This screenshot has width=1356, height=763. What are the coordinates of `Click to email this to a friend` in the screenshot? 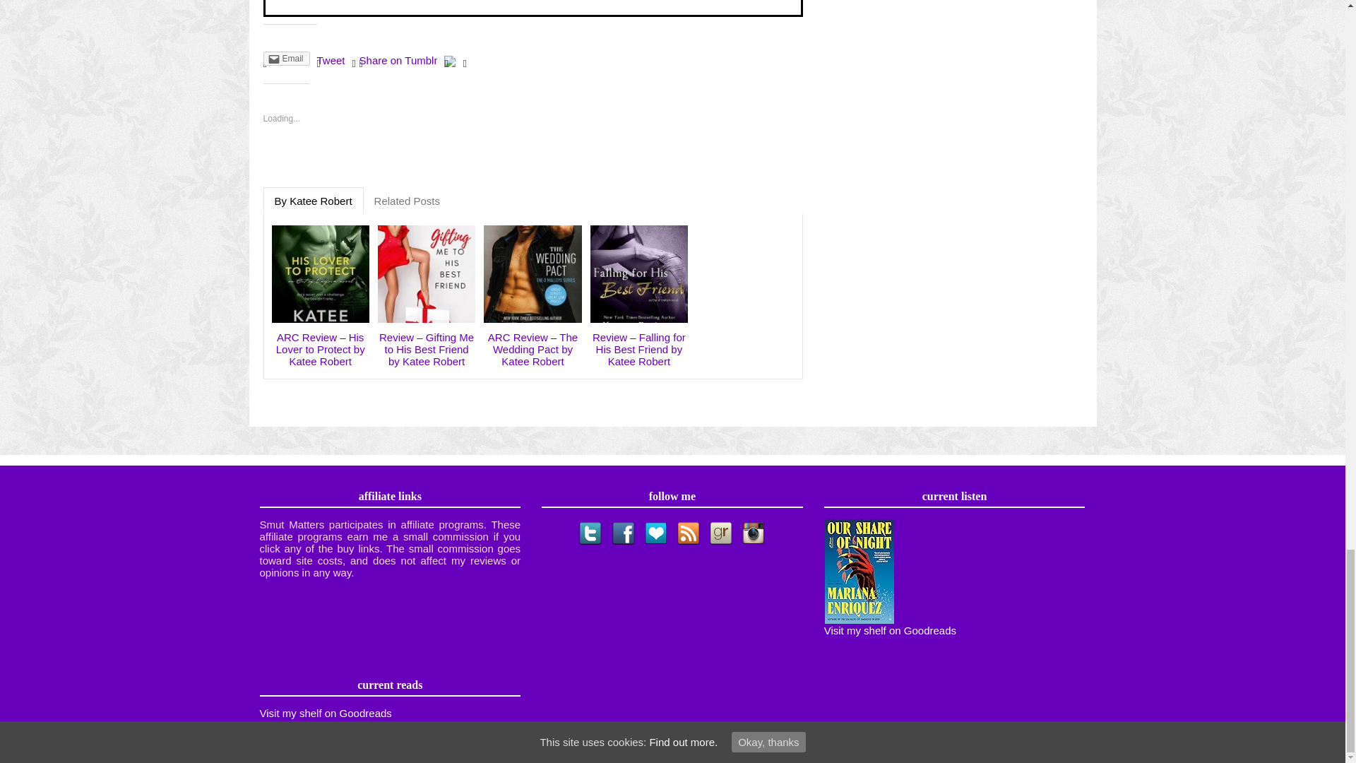 It's located at (285, 58).